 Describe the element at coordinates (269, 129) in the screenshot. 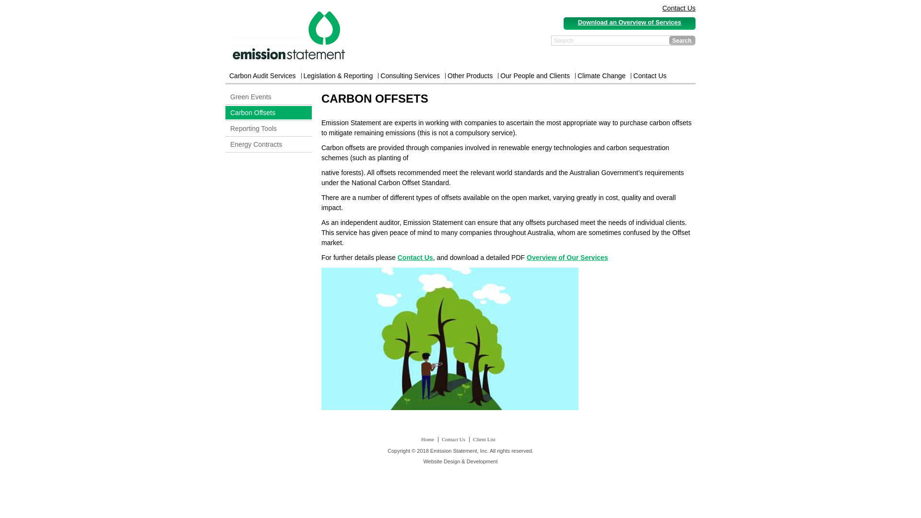

I see `Reporting Tools` at that location.